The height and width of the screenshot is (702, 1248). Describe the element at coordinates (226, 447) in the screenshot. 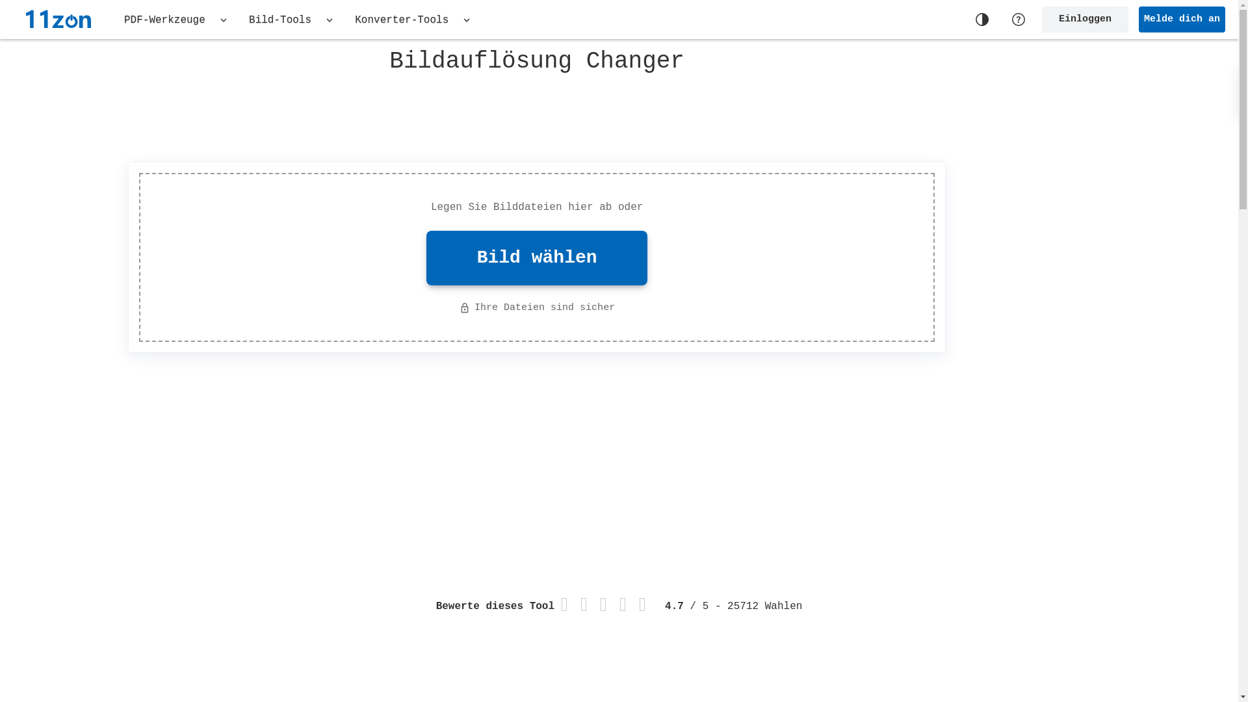

I see `Advertisement` at that location.